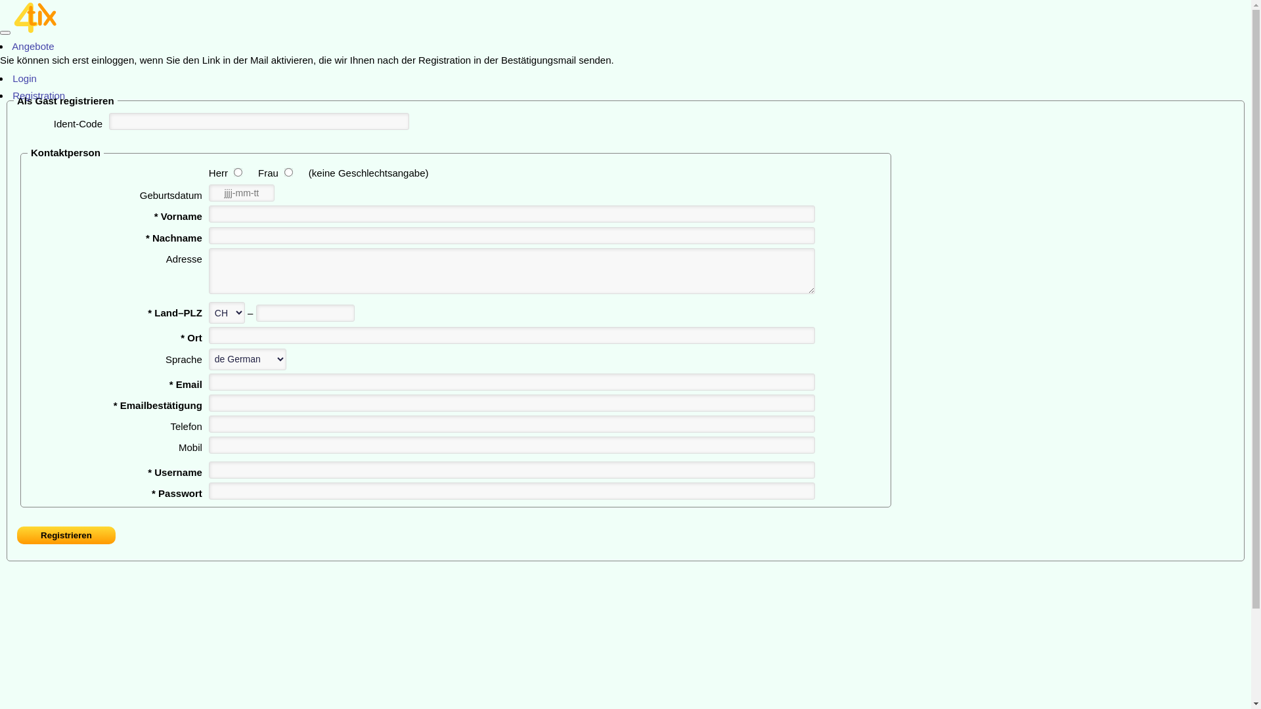  What do you see at coordinates (625, 18) in the screenshot?
I see `4tix Home 3.0.0` at bounding box center [625, 18].